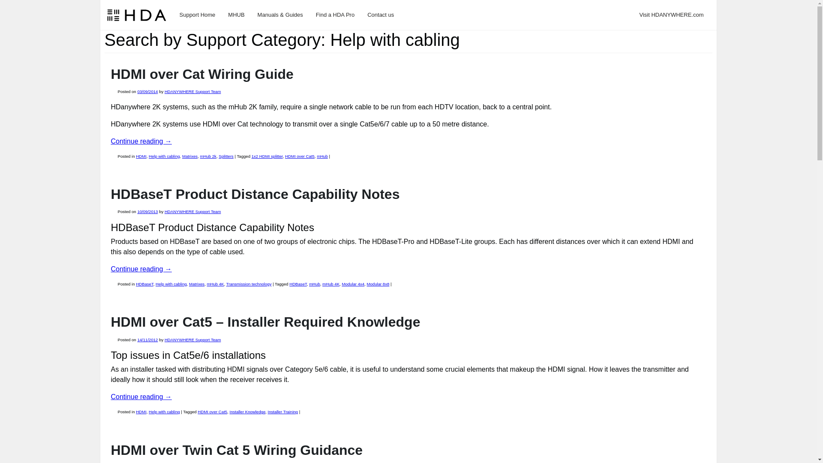 The width and height of the screenshot is (823, 463). What do you see at coordinates (165, 156) in the screenshot?
I see `Help with cabling` at bounding box center [165, 156].